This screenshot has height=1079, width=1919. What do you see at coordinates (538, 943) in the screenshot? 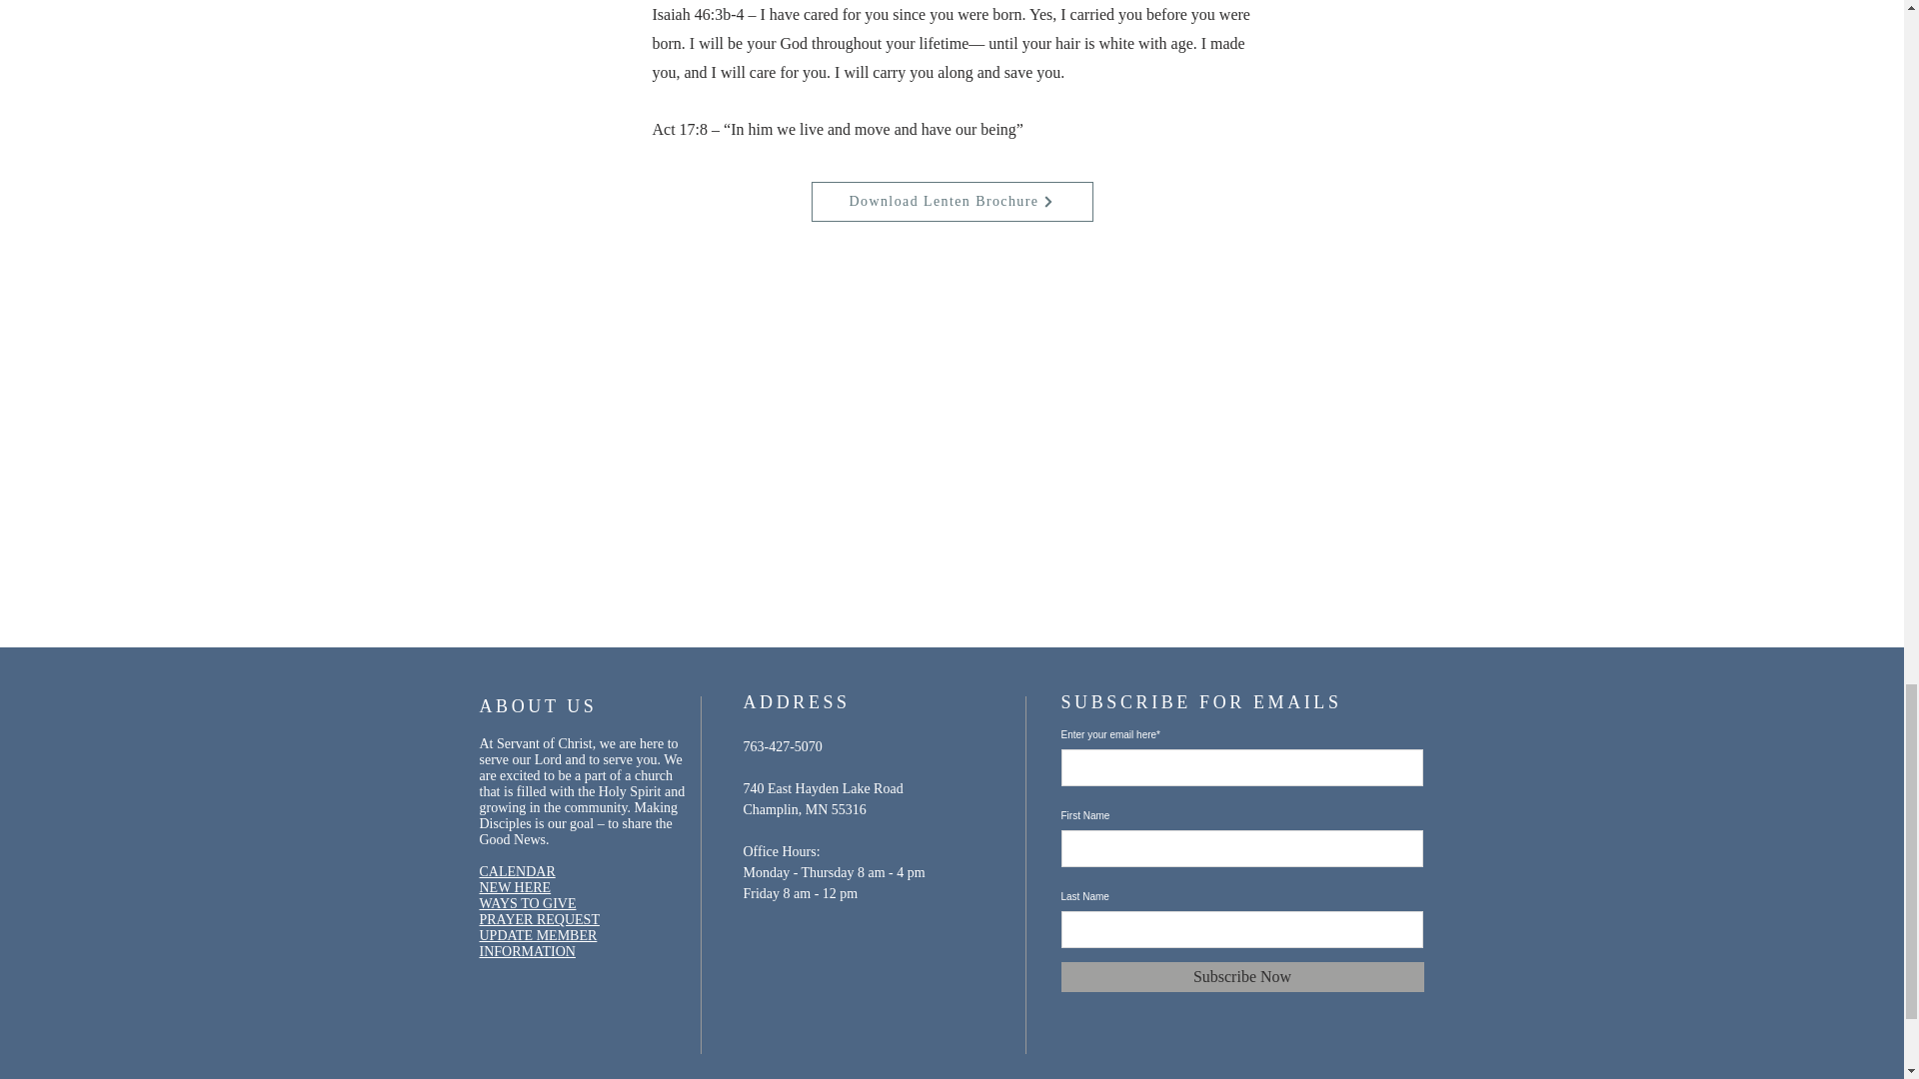
I see `UPDATE MEMBER INFORMATION` at bounding box center [538, 943].